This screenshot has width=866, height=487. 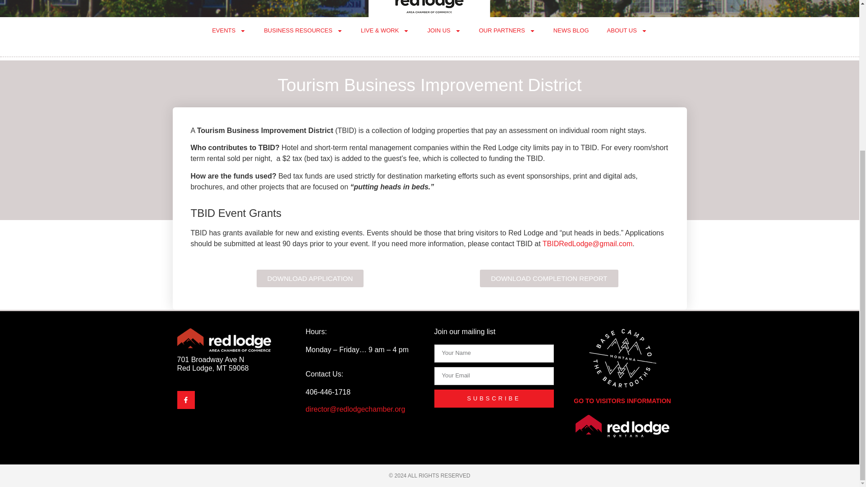 I want to click on JOIN US, so click(x=444, y=31).